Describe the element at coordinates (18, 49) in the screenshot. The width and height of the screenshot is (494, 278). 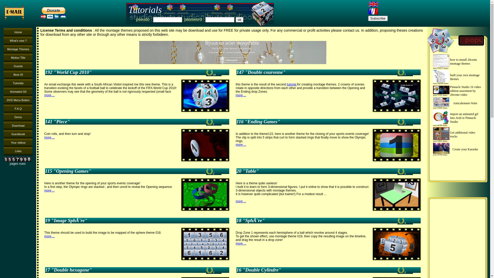
I see `Montage Themes` at that location.